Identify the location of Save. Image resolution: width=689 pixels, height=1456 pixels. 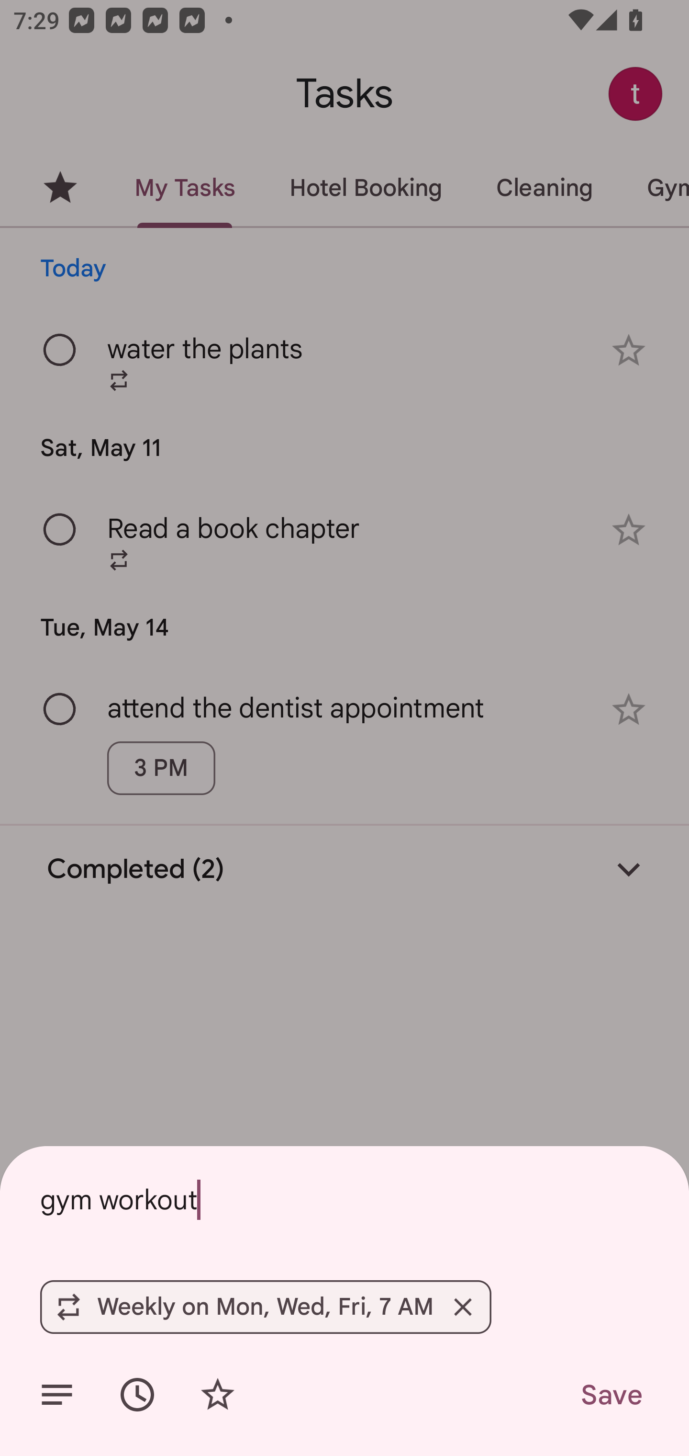
(611, 1395).